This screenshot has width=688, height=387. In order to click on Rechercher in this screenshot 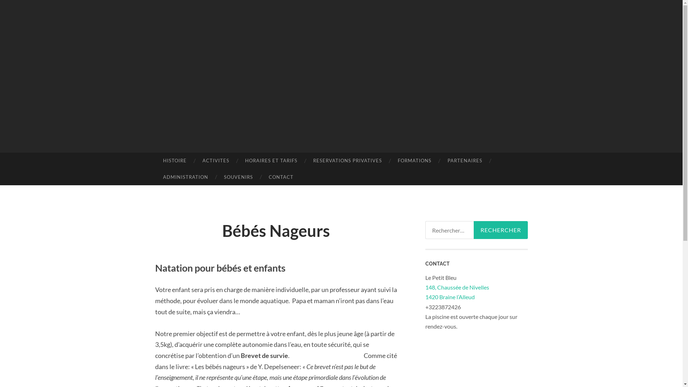, I will do `click(501, 230)`.